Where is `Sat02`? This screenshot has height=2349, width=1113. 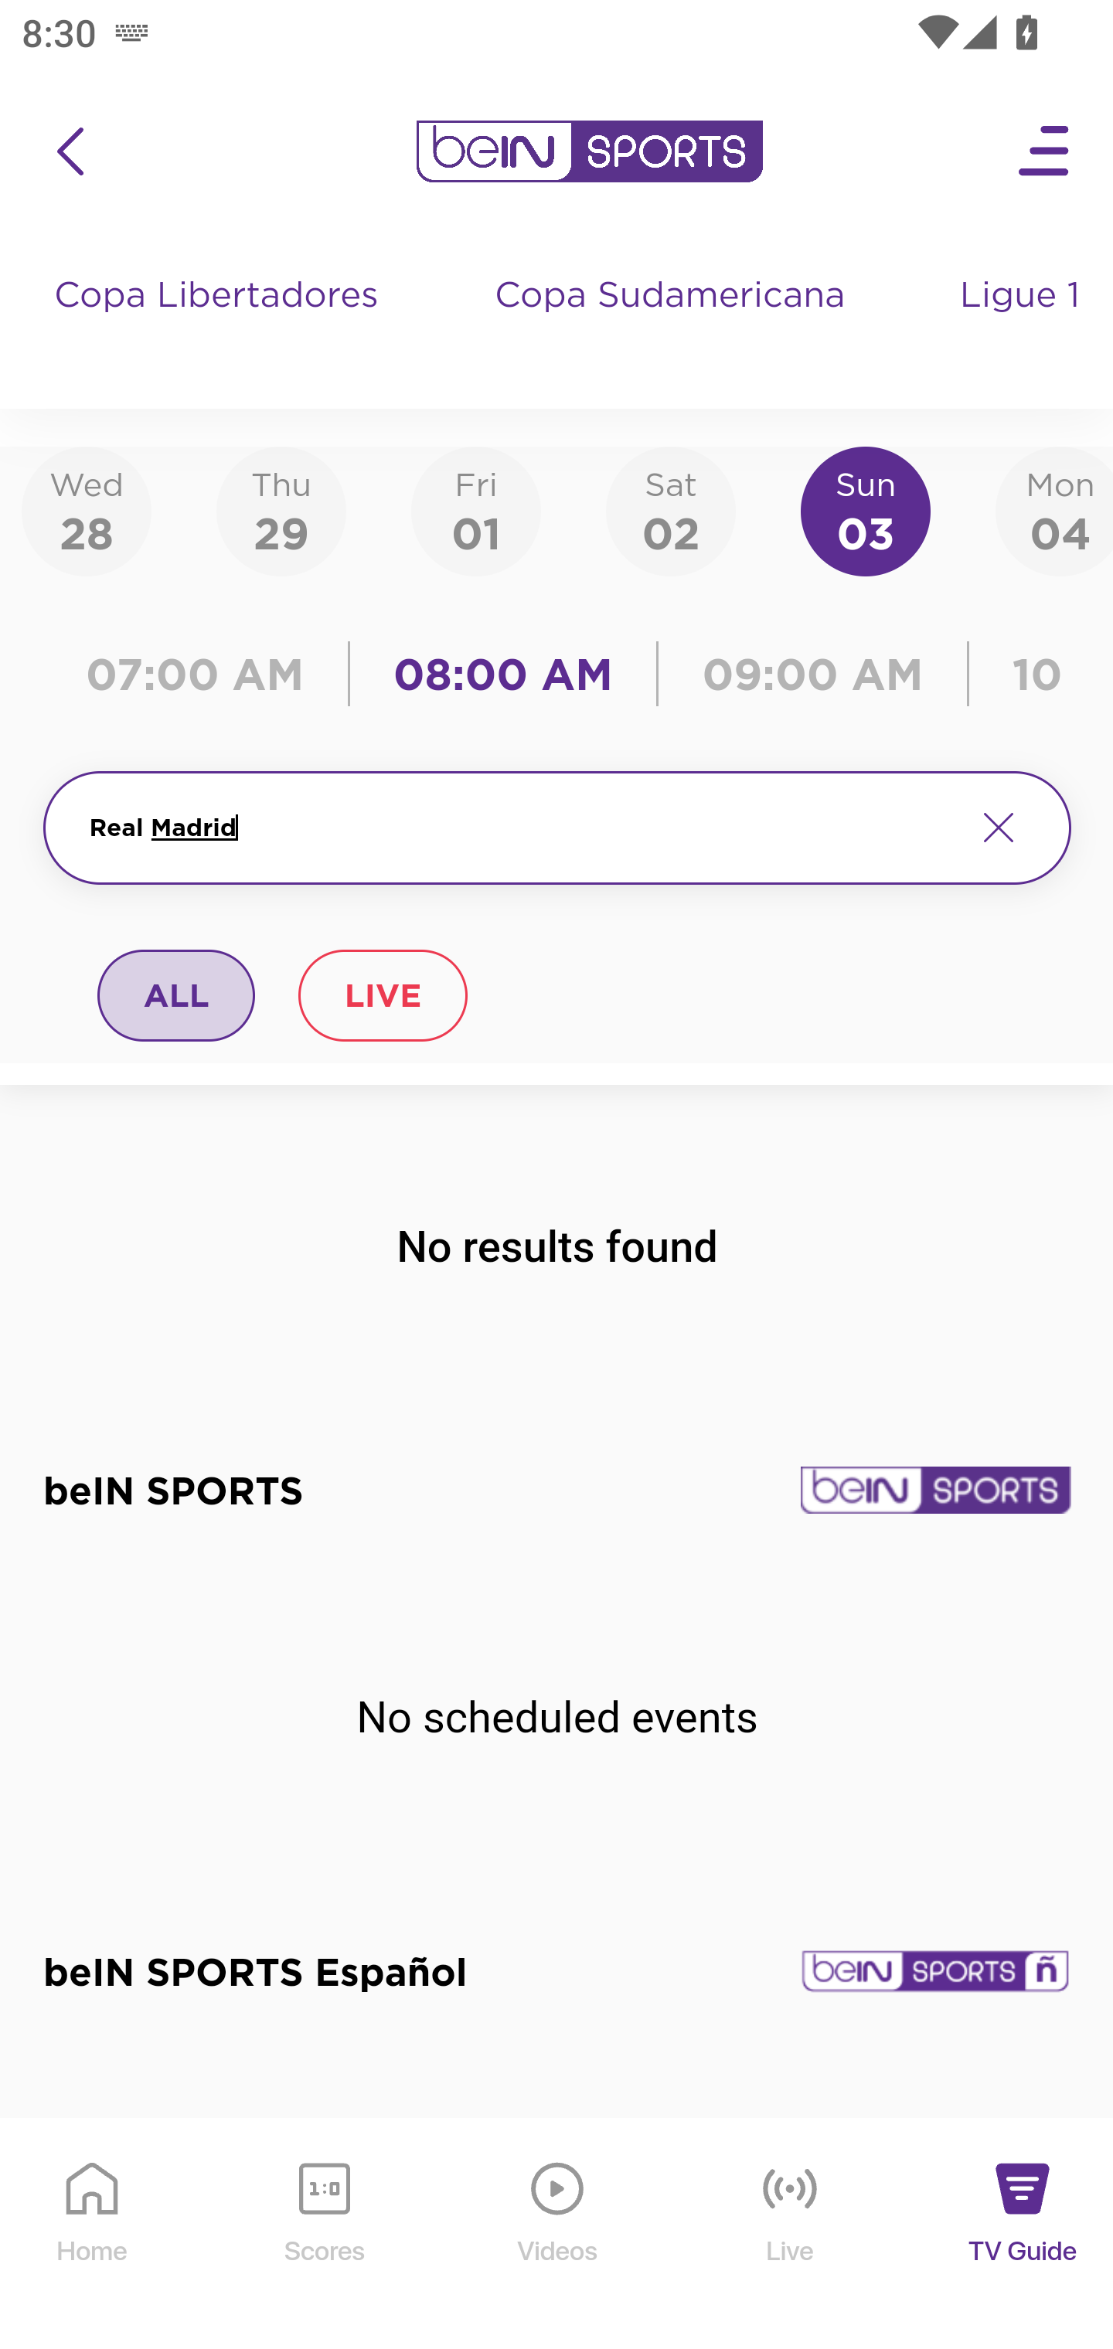 Sat02 is located at coordinates (670, 510).